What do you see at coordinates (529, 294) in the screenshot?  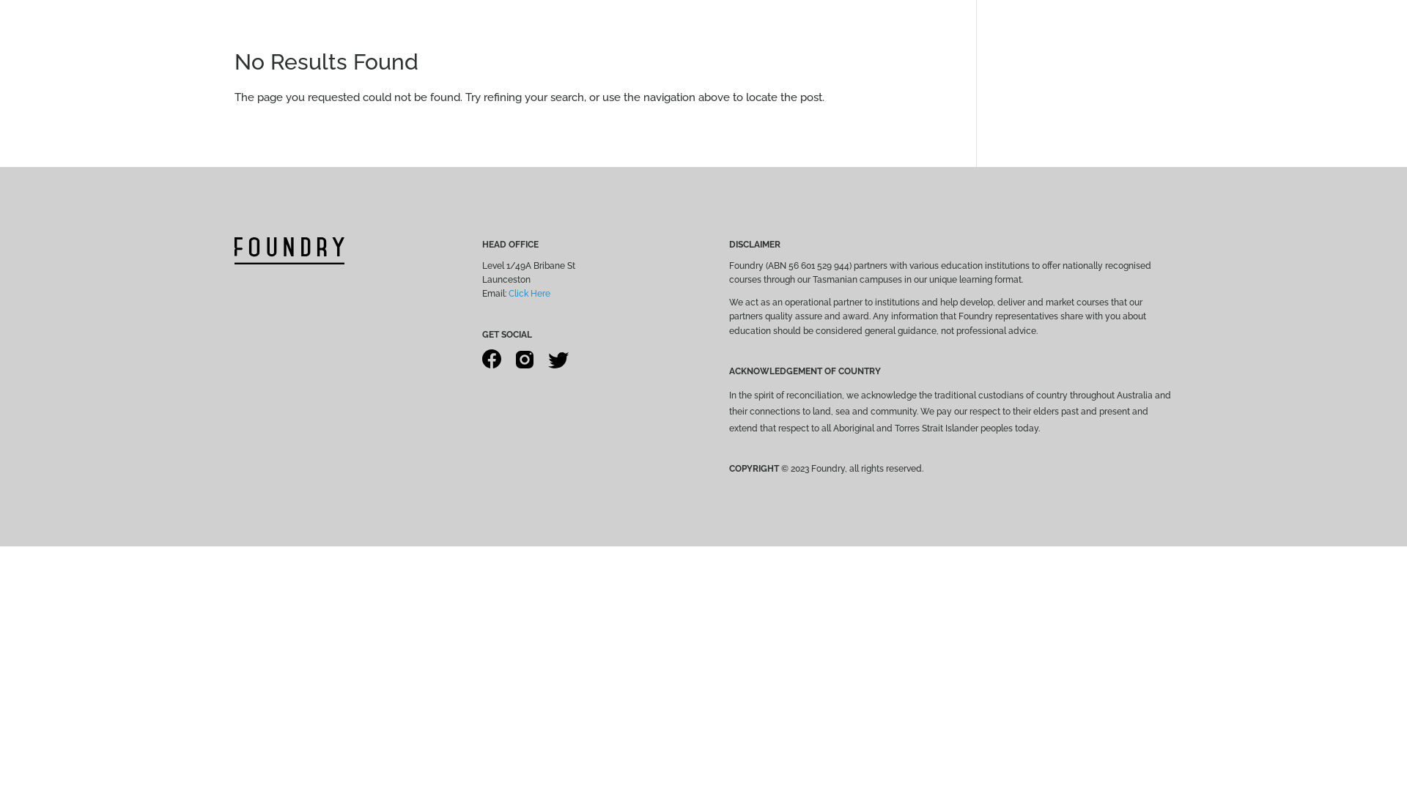 I see `Click Here` at bounding box center [529, 294].